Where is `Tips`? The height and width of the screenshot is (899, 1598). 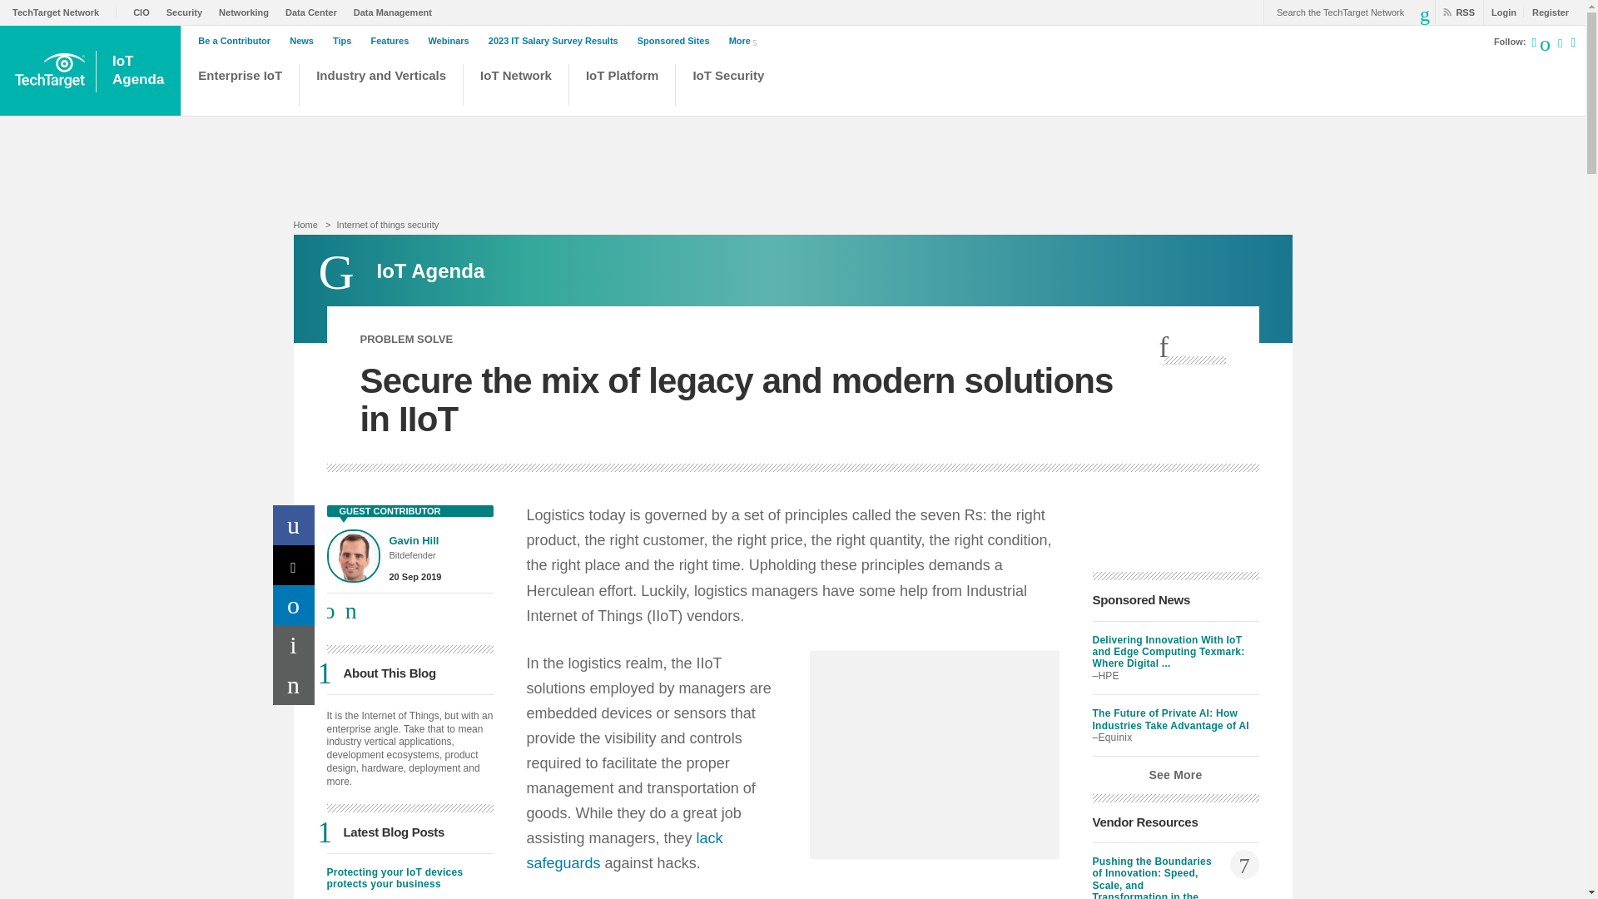
Tips is located at coordinates (346, 41).